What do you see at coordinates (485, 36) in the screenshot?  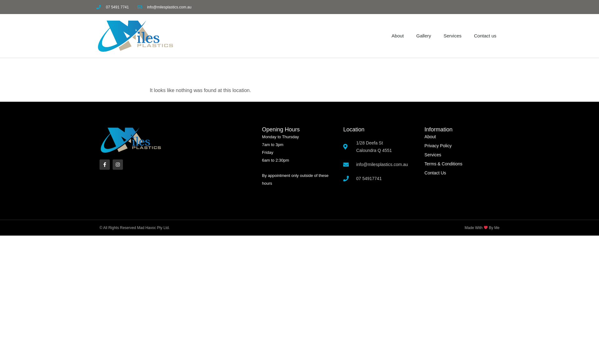 I see `Contact us` at bounding box center [485, 36].